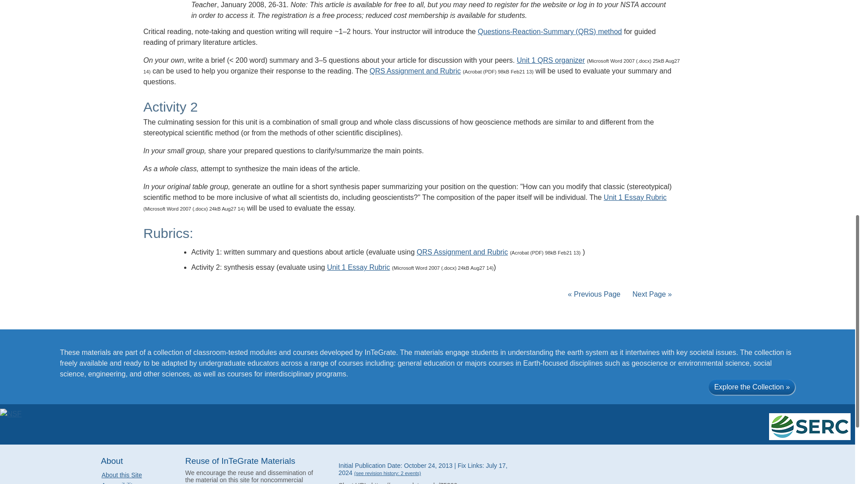 The width and height of the screenshot is (860, 484). What do you see at coordinates (358, 267) in the screenshot?
I see `Unit 1 Essay Rubric` at bounding box center [358, 267].